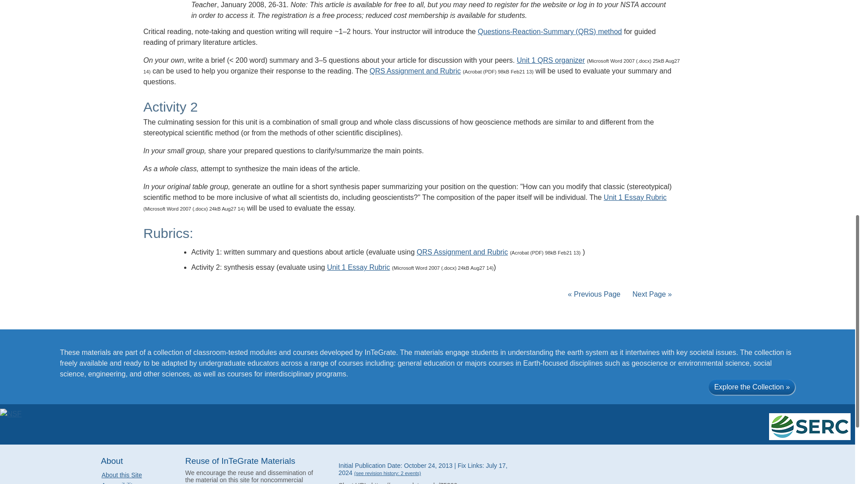 The width and height of the screenshot is (860, 484). What do you see at coordinates (358, 267) in the screenshot?
I see `Unit 1 Essay Rubric` at bounding box center [358, 267].